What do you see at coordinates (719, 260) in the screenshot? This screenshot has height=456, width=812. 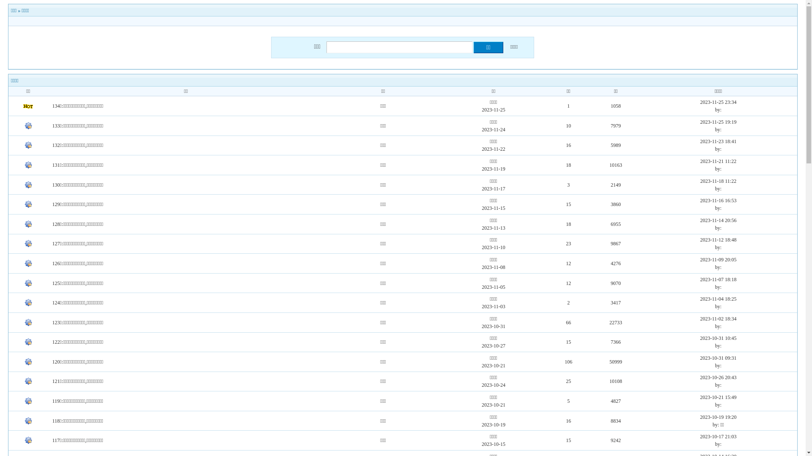 I see `2023-11-09 20:05` at bounding box center [719, 260].